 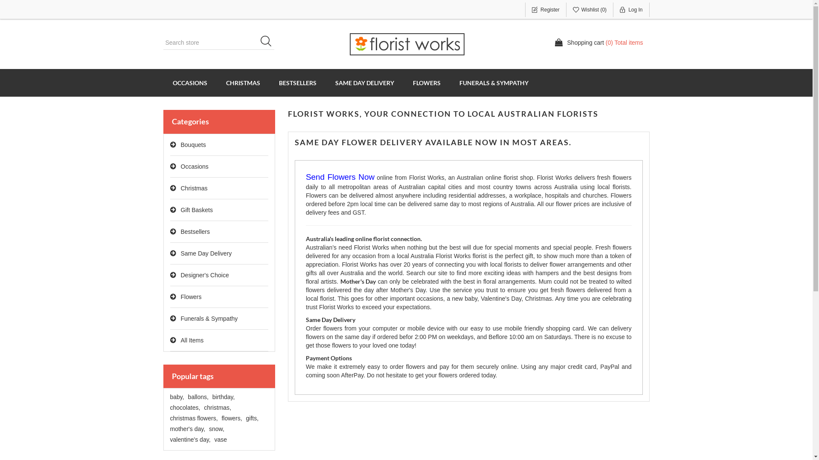 I want to click on Funerals & Sympathy, so click(x=219, y=319).